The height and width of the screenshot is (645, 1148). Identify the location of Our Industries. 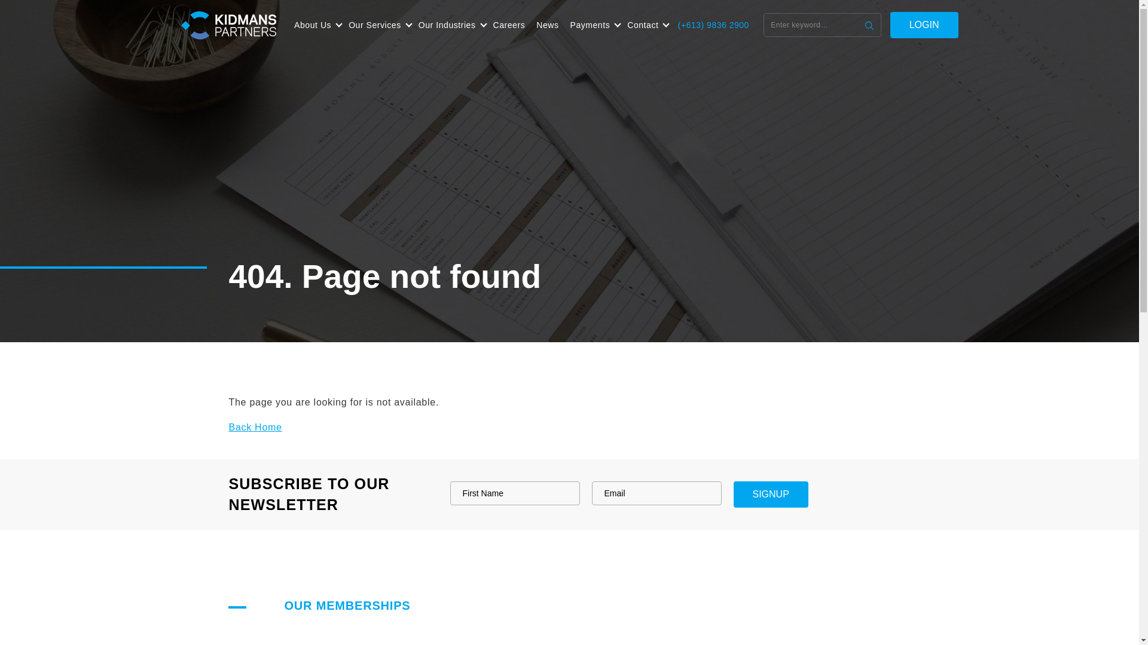
(450, 25).